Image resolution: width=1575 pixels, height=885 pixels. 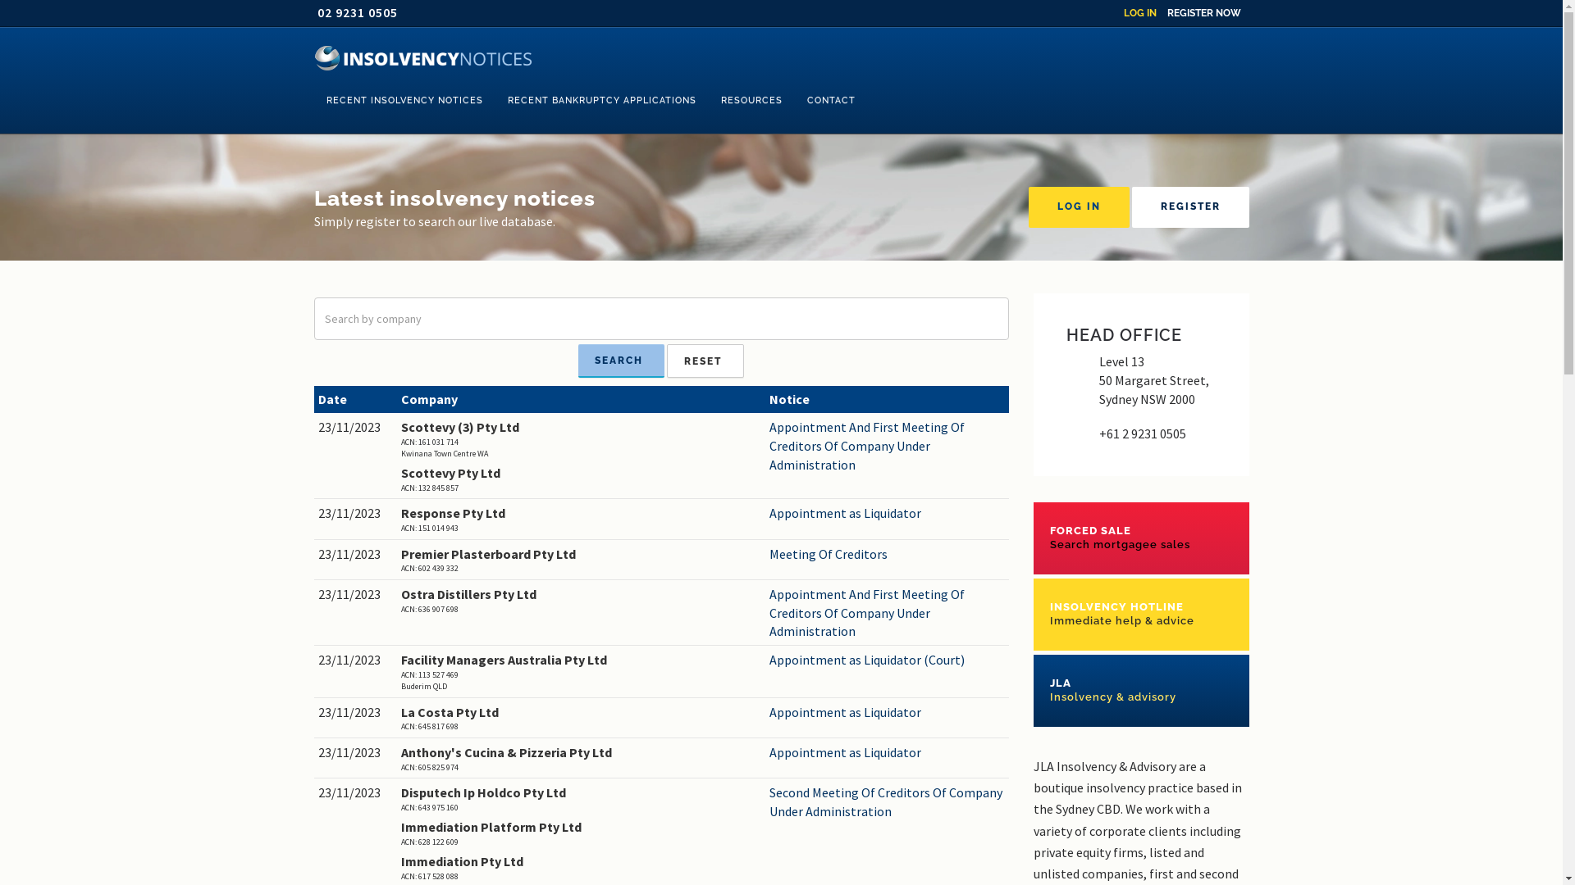 I want to click on Appointment as Liquidator, so click(x=888, y=752).